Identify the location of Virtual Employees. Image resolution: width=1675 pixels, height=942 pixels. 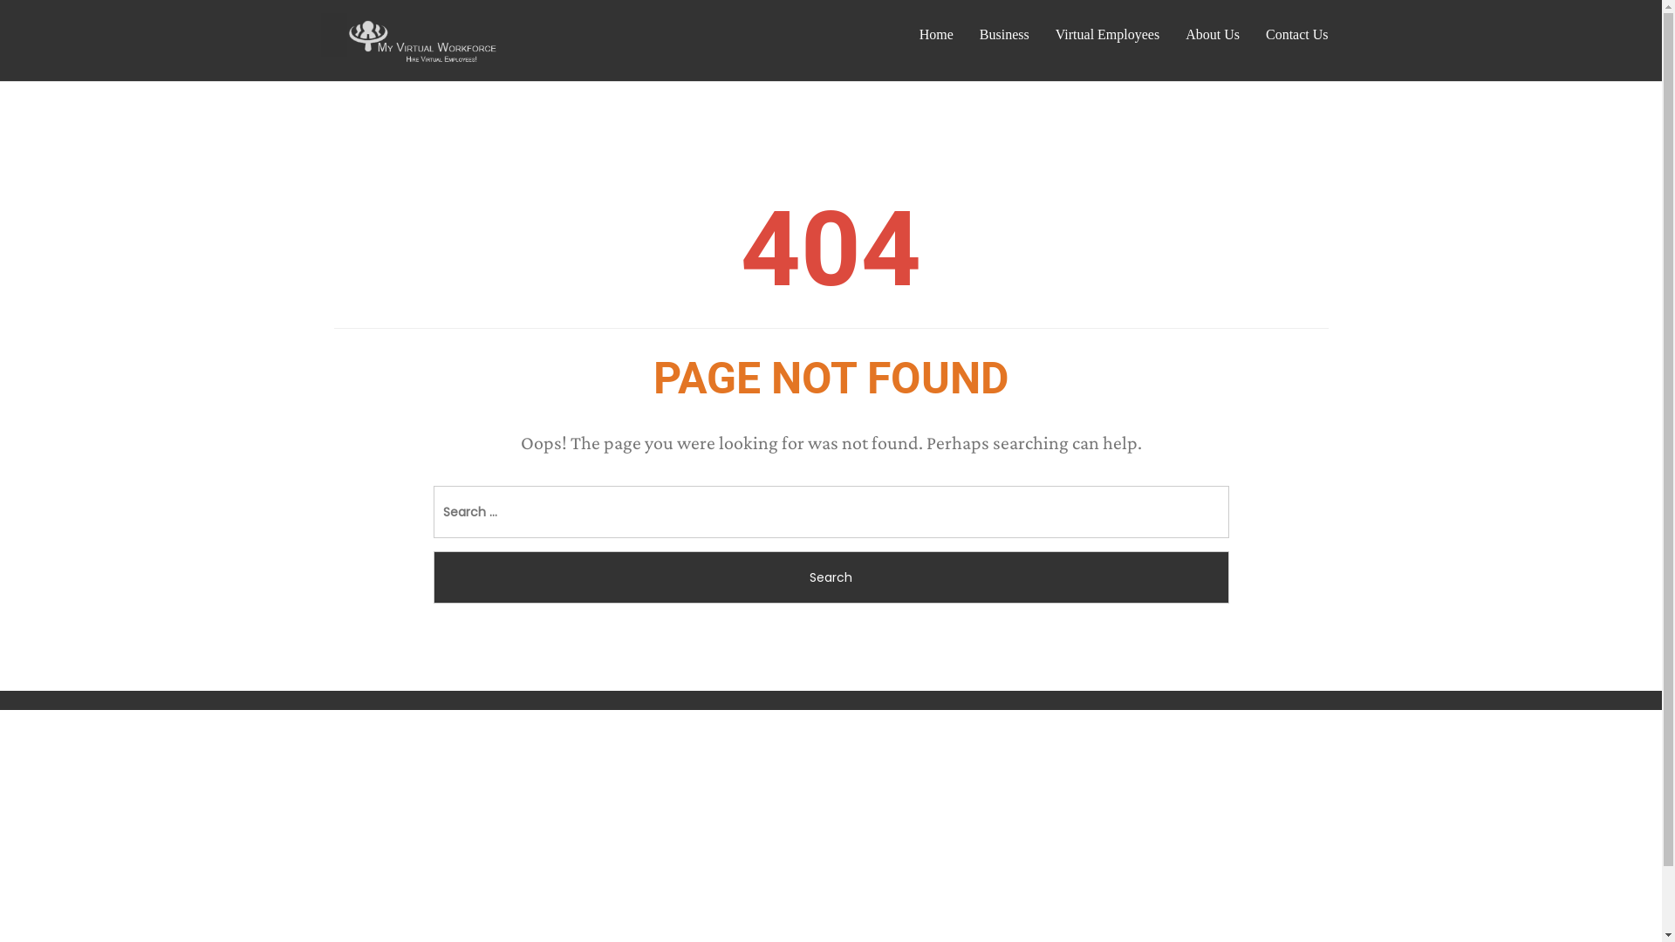
(1108, 35).